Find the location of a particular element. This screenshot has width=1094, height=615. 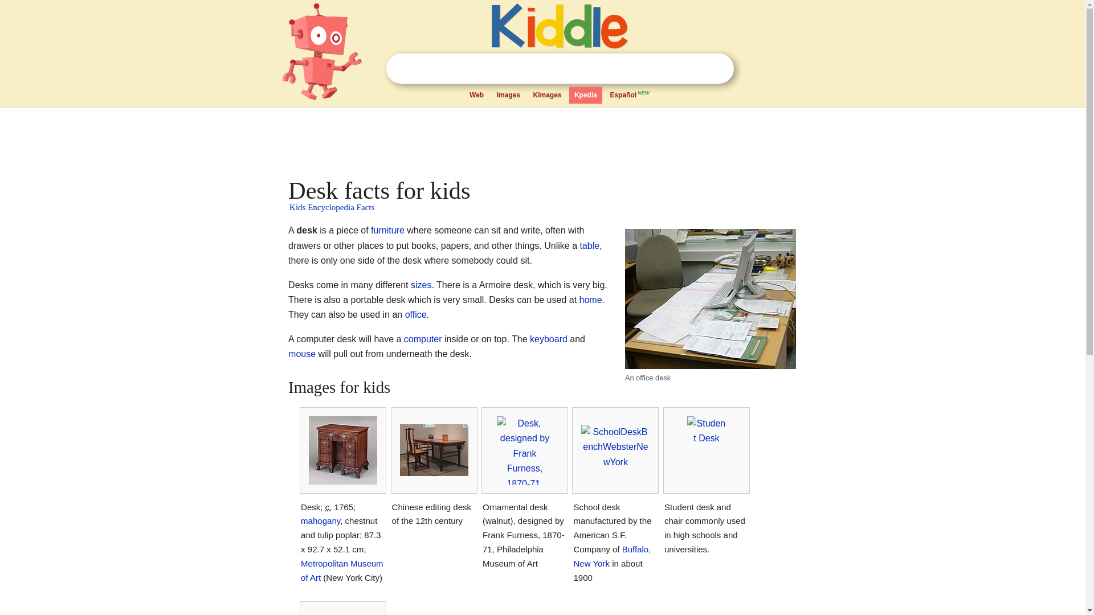

sizes is located at coordinates (421, 285).